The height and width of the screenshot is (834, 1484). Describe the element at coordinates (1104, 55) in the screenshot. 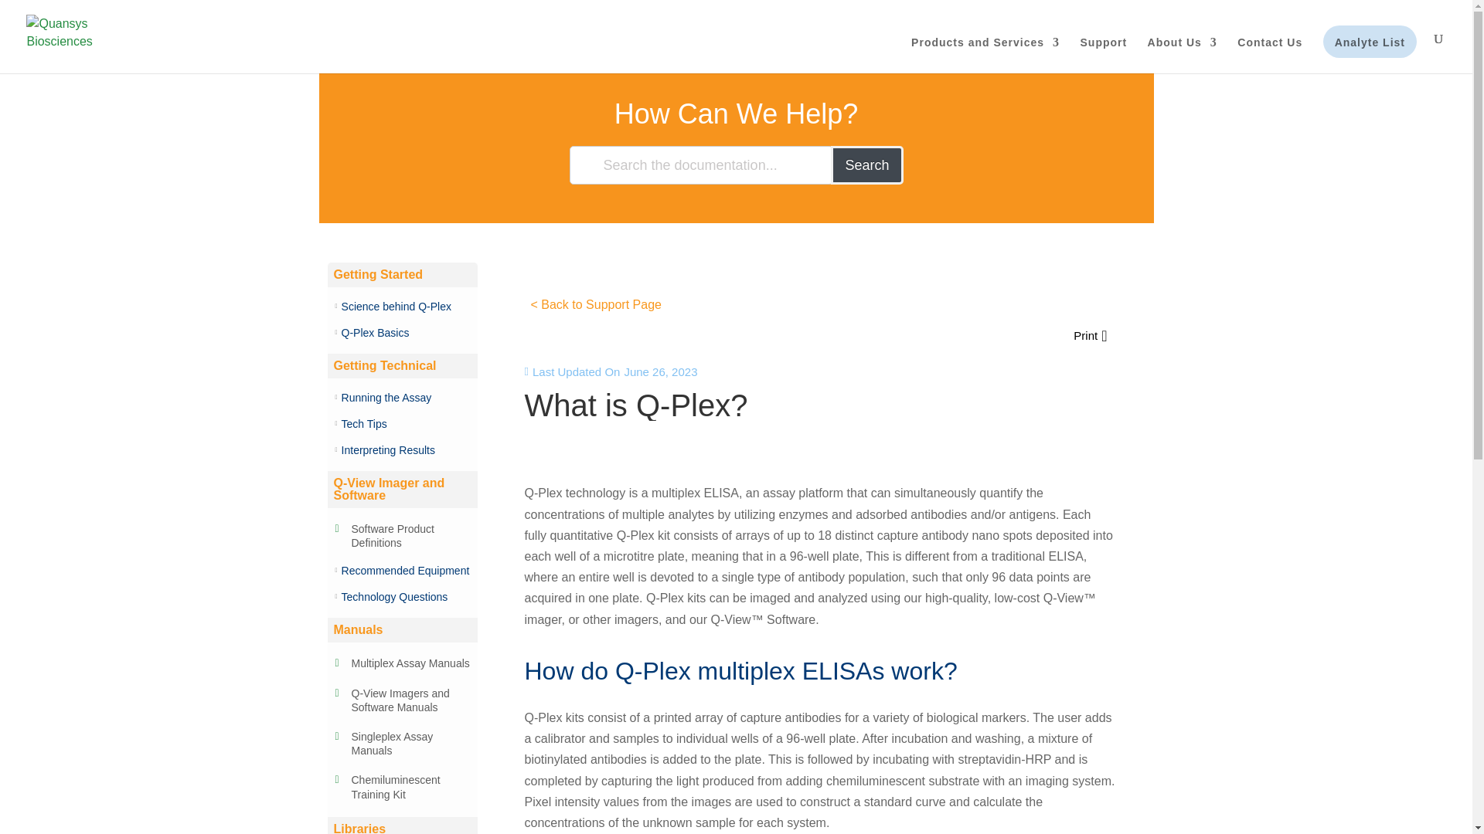

I see `Support` at that location.